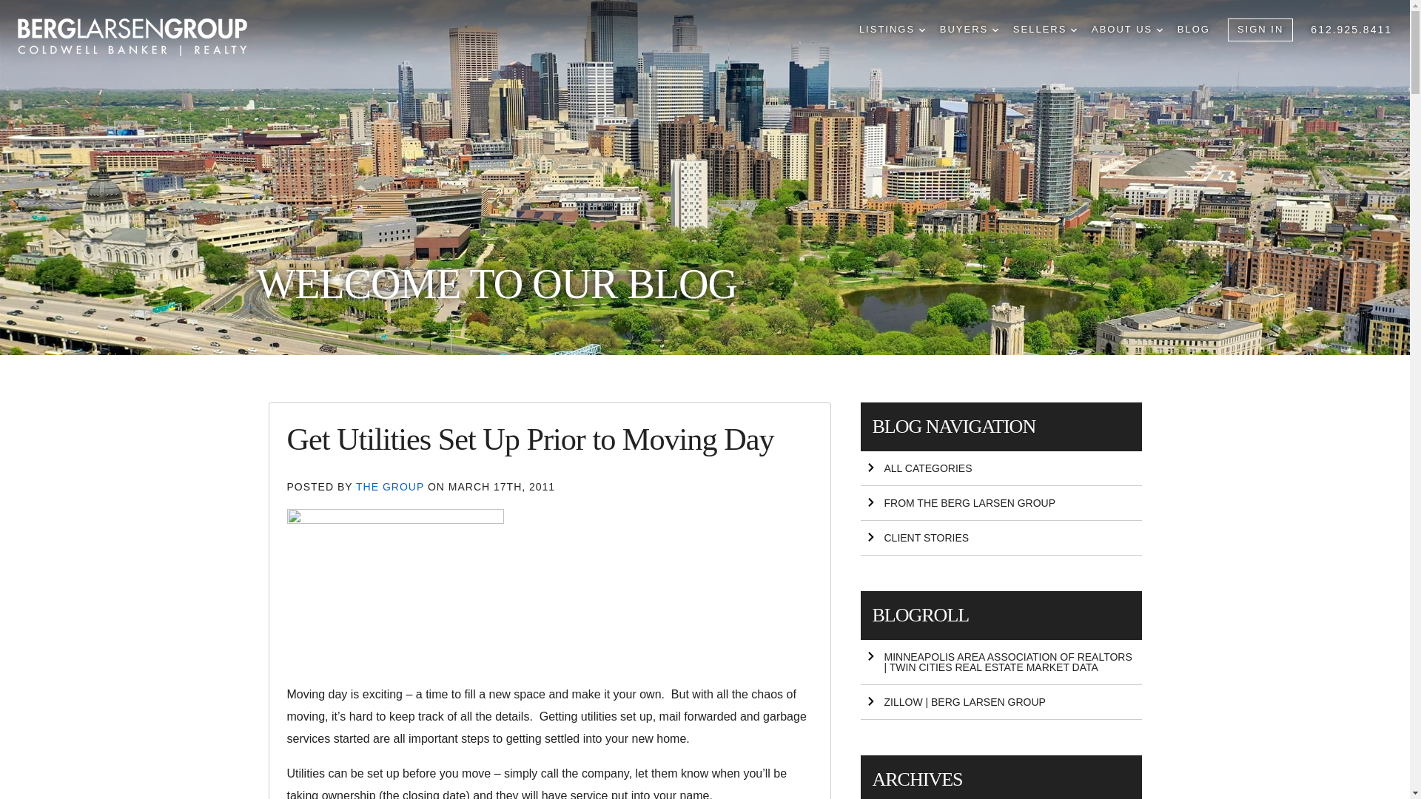 The height and width of the screenshot is (799, 1421). I want to click on DROPDOWN ARROW, so click(922, 30).